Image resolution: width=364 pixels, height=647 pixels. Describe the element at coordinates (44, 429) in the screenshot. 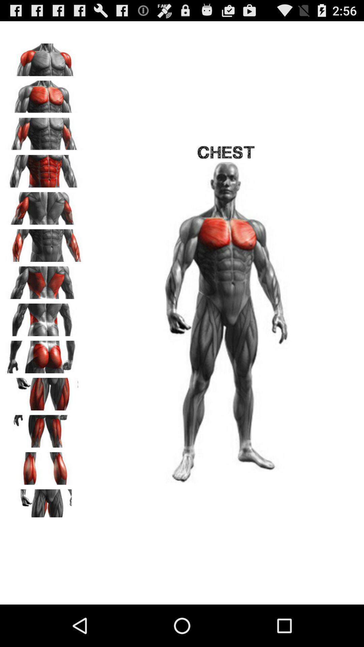

I see `see the upper thigh` at that location.